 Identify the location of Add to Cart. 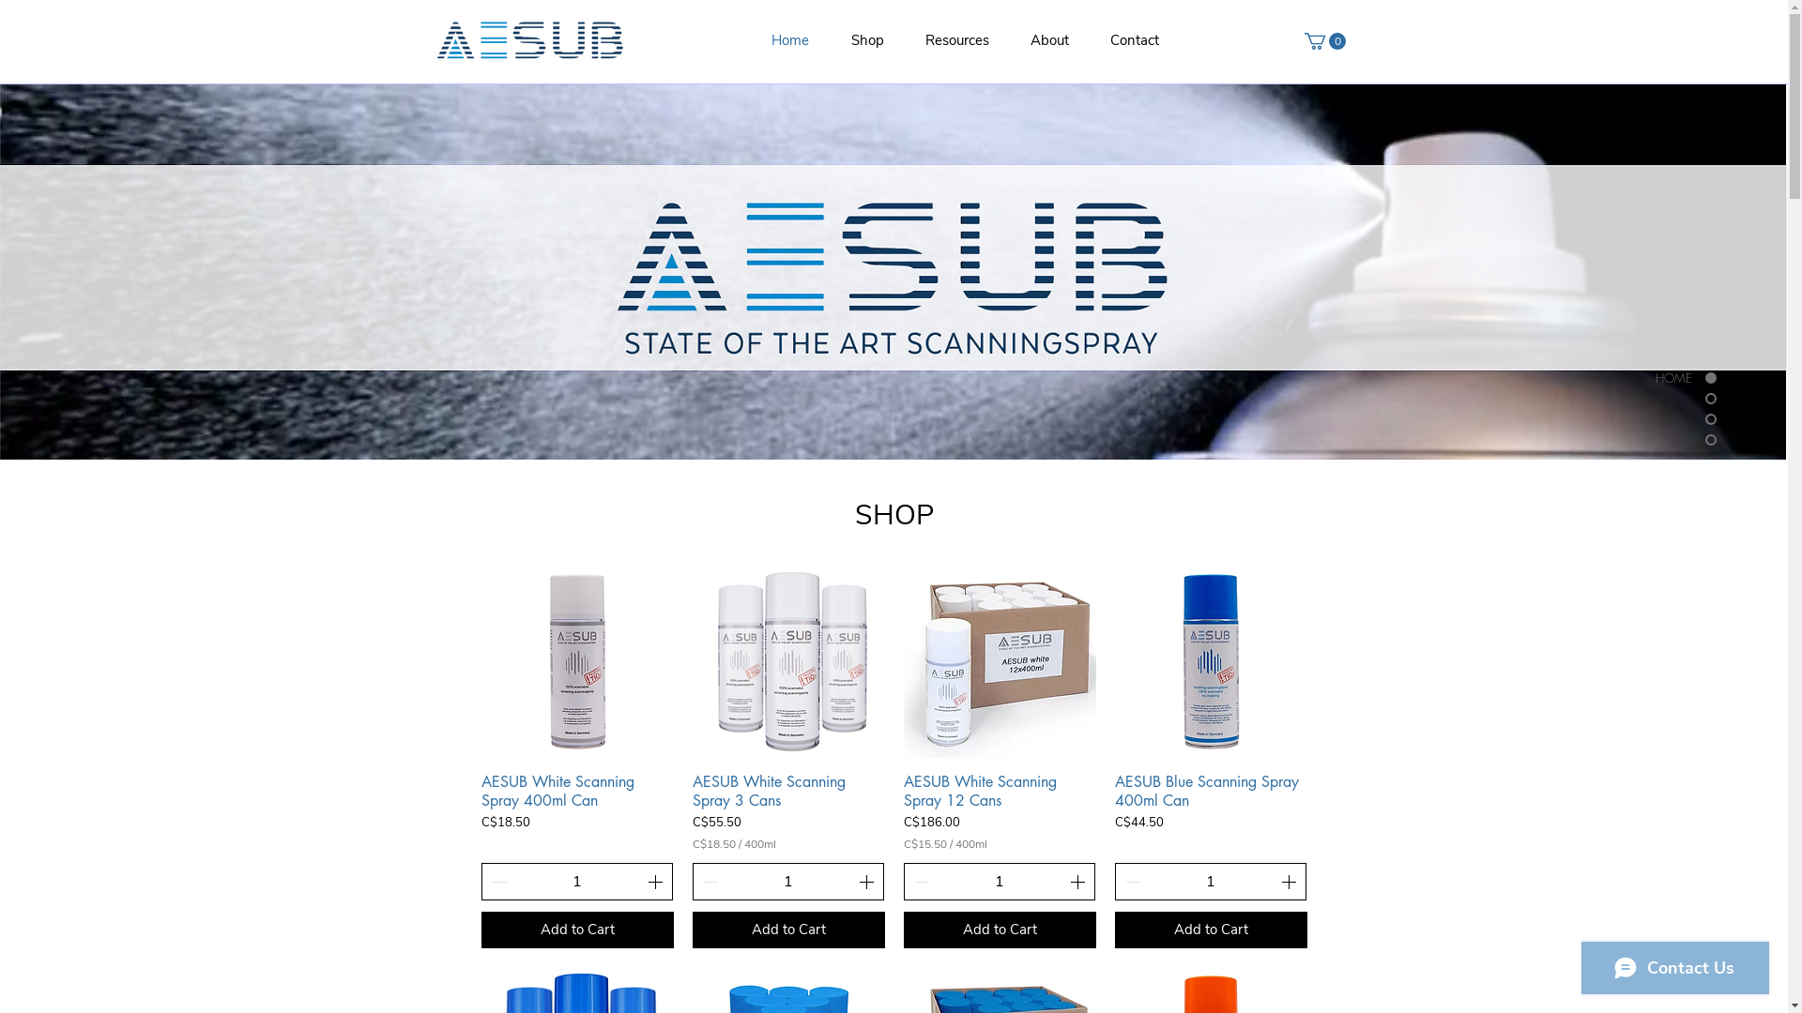
(576, 930).